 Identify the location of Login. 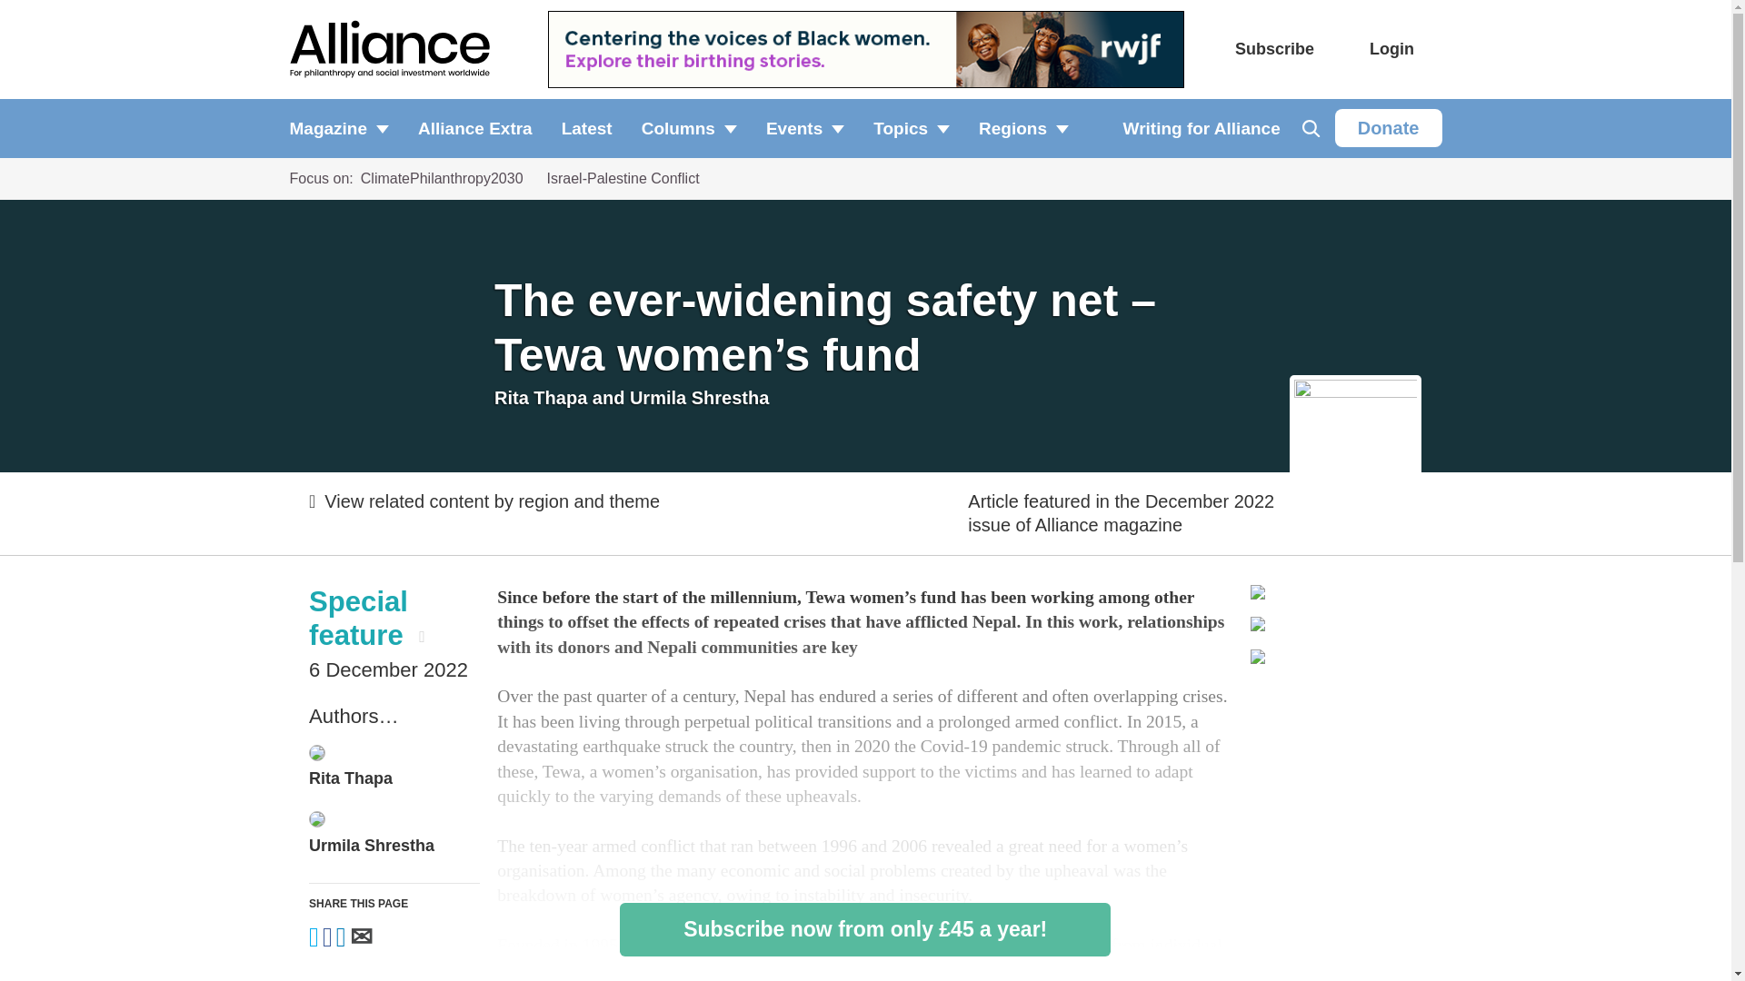
(1391, 49).